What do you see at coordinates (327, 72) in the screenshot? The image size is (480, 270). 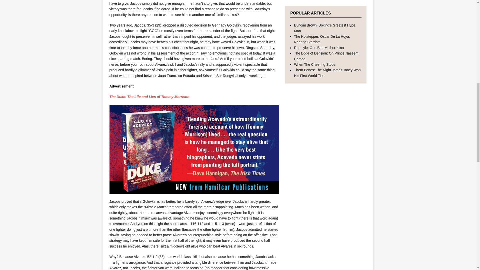 I see `Them Bones: The Night James Toney Won His First World Title` at bounding box center [327, 72].